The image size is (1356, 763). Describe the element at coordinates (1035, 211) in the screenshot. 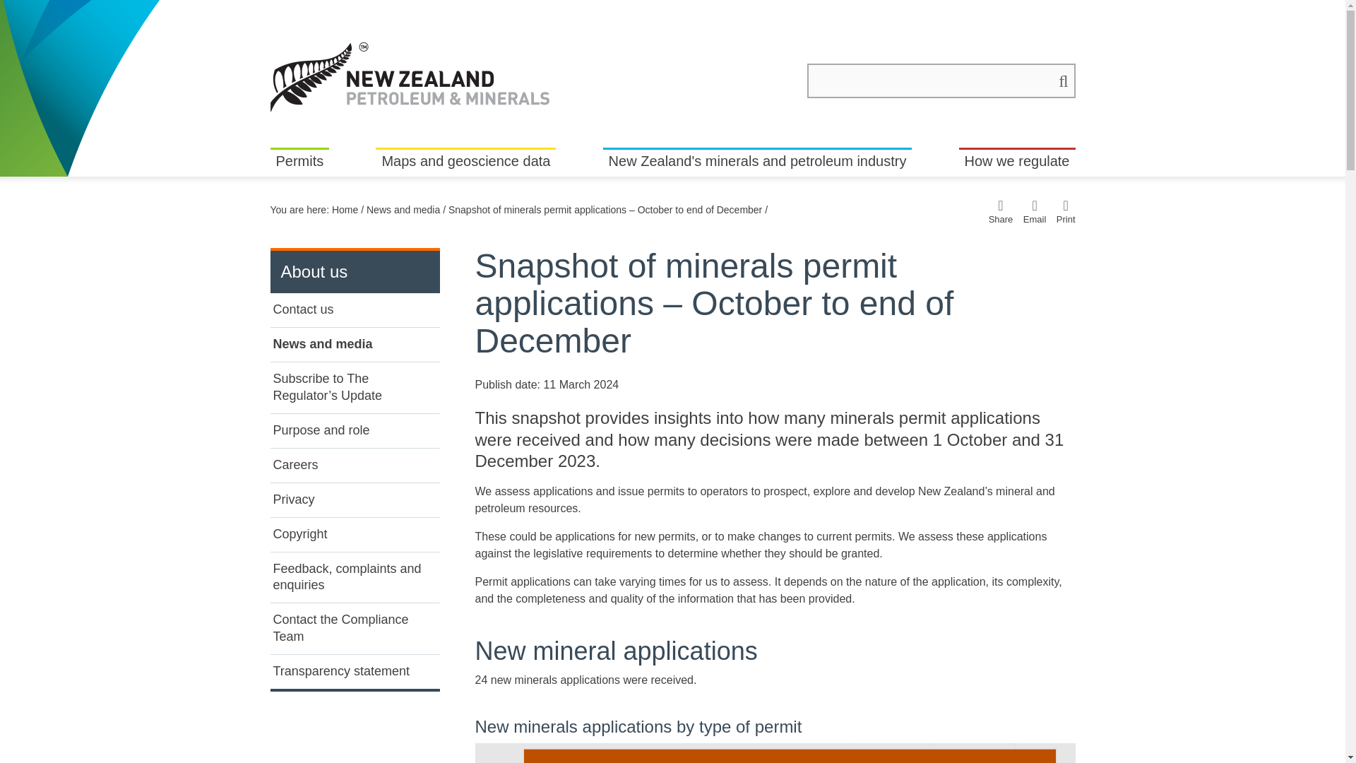

I see `Email this page via local email client` at that location.